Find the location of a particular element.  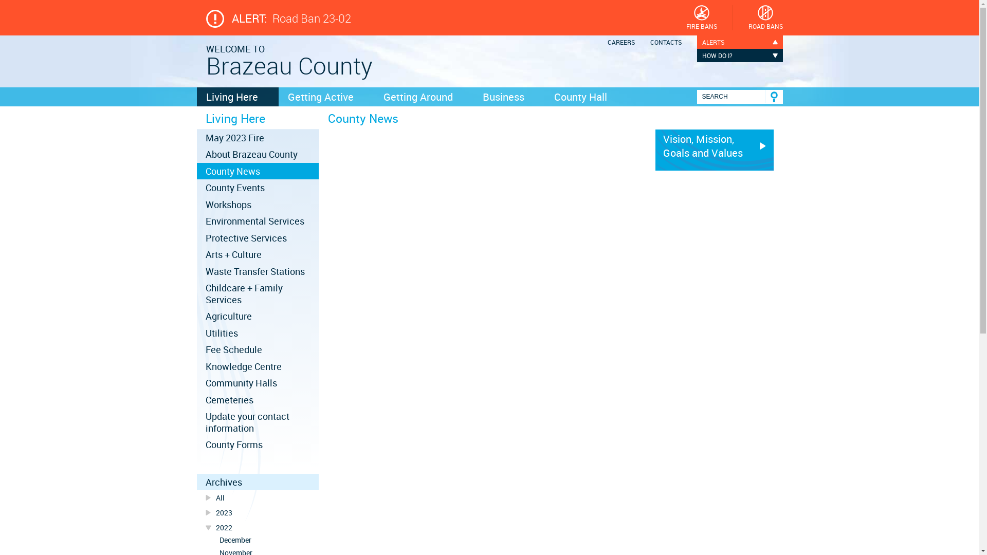

About Brazeau County is located at coordinates (258, 154).